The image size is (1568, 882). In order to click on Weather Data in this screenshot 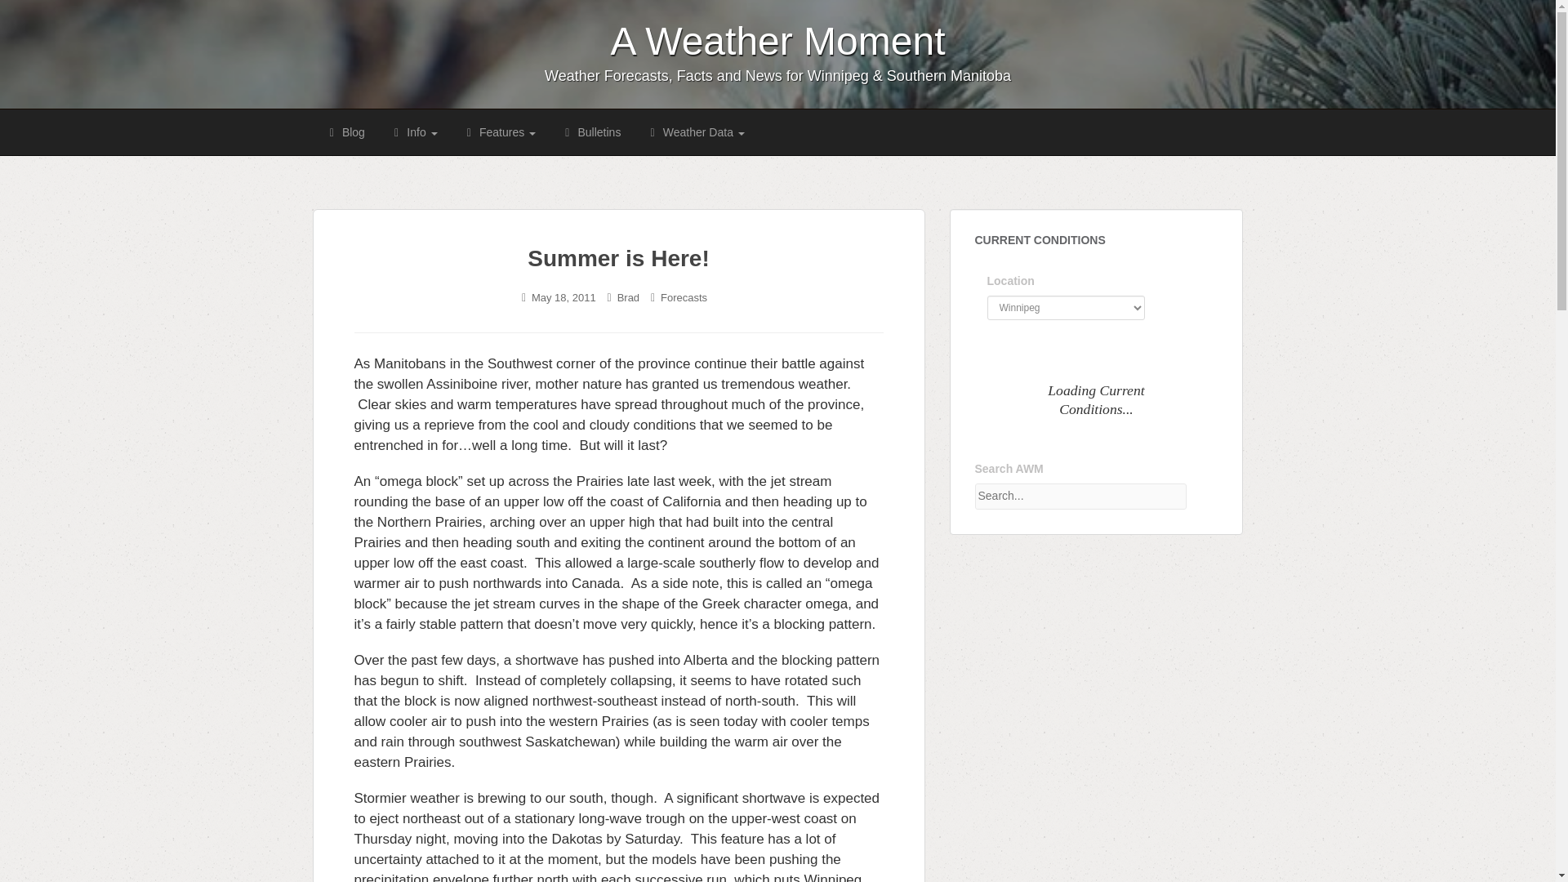, I will do `click(694, 132)`.